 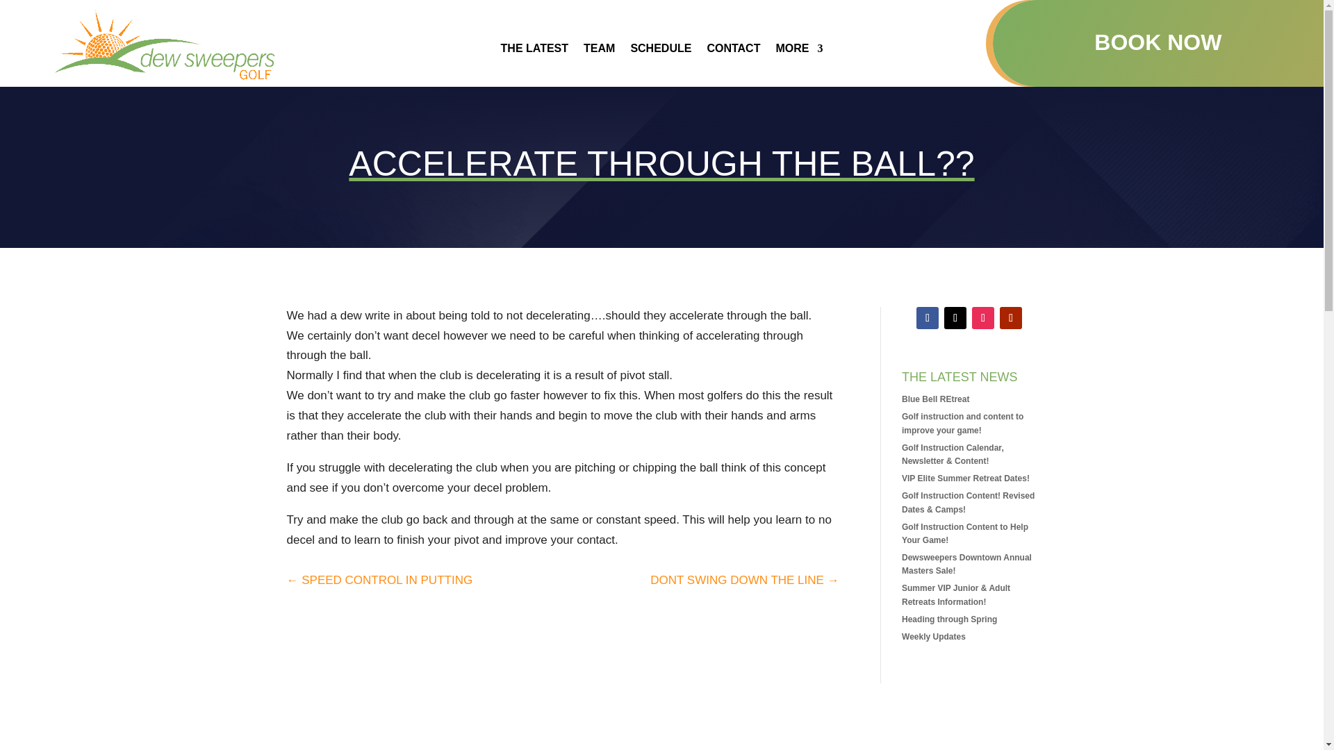 I want to click on MORE, so click(x=799, y=51).